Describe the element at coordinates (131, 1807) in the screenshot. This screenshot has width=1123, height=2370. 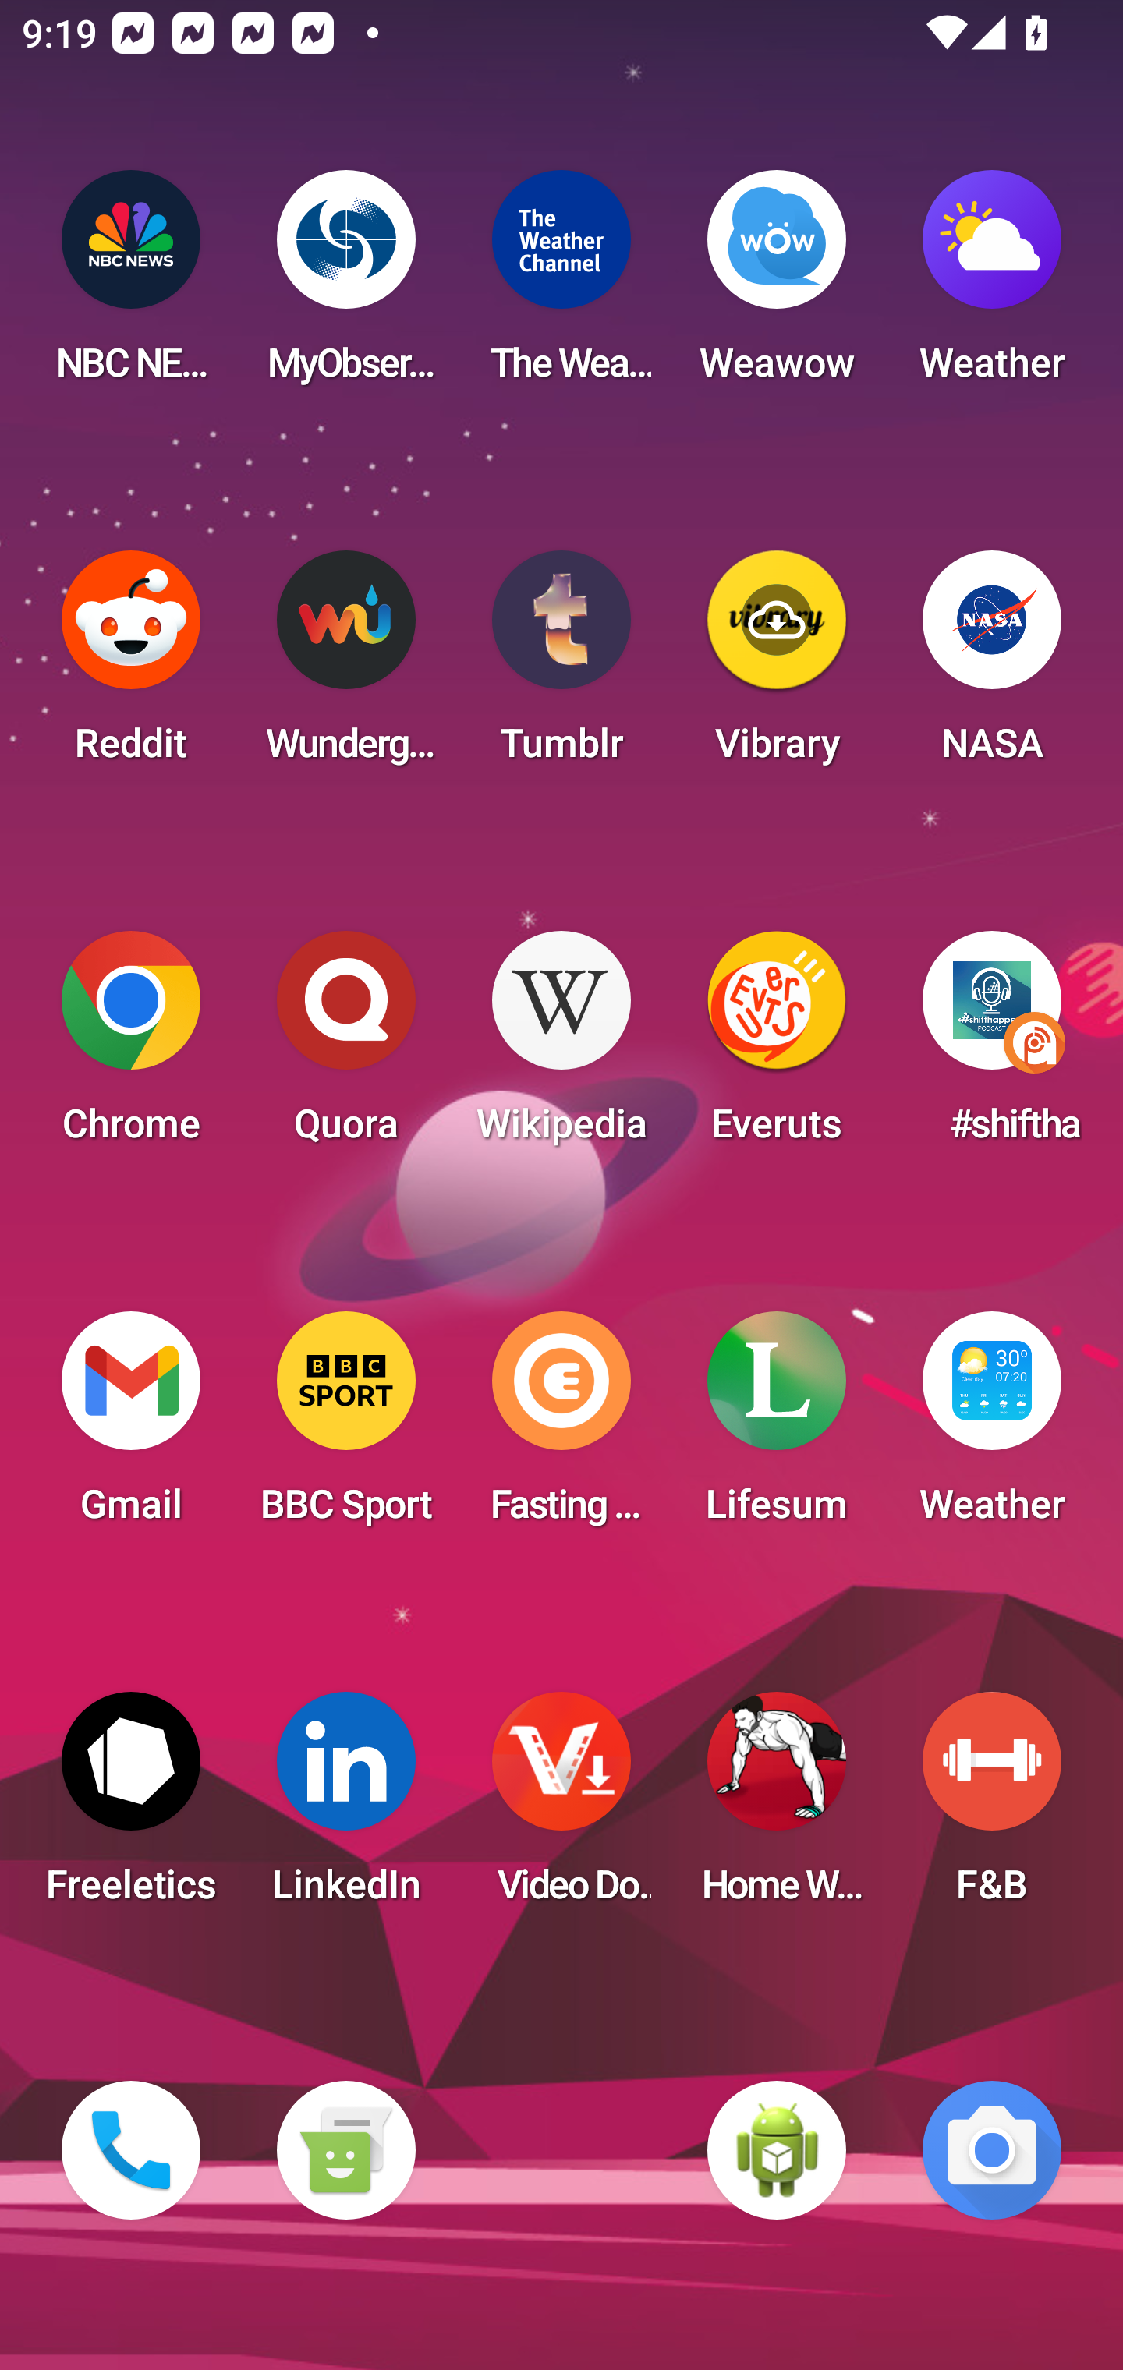
I see `Freeletics` at that location.